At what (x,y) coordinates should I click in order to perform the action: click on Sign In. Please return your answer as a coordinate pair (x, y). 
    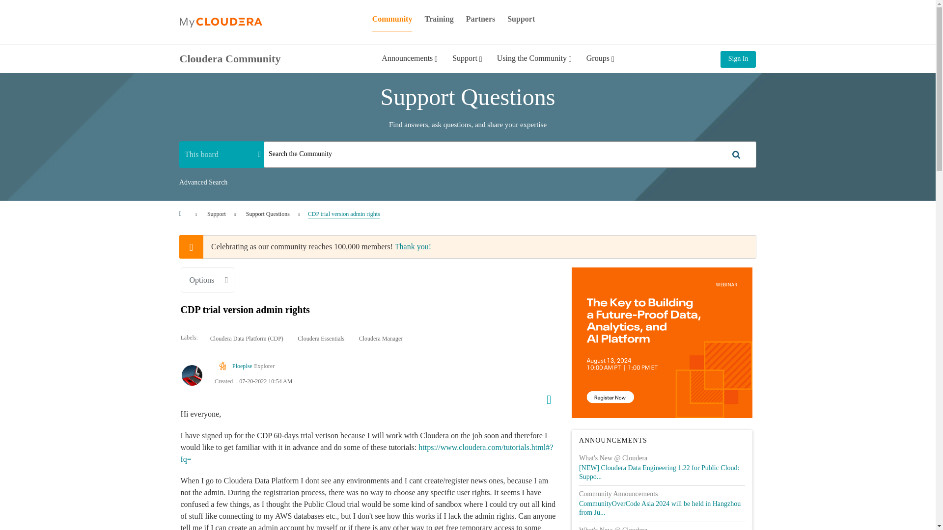
    Looking at the image, I should click on (738, 59).